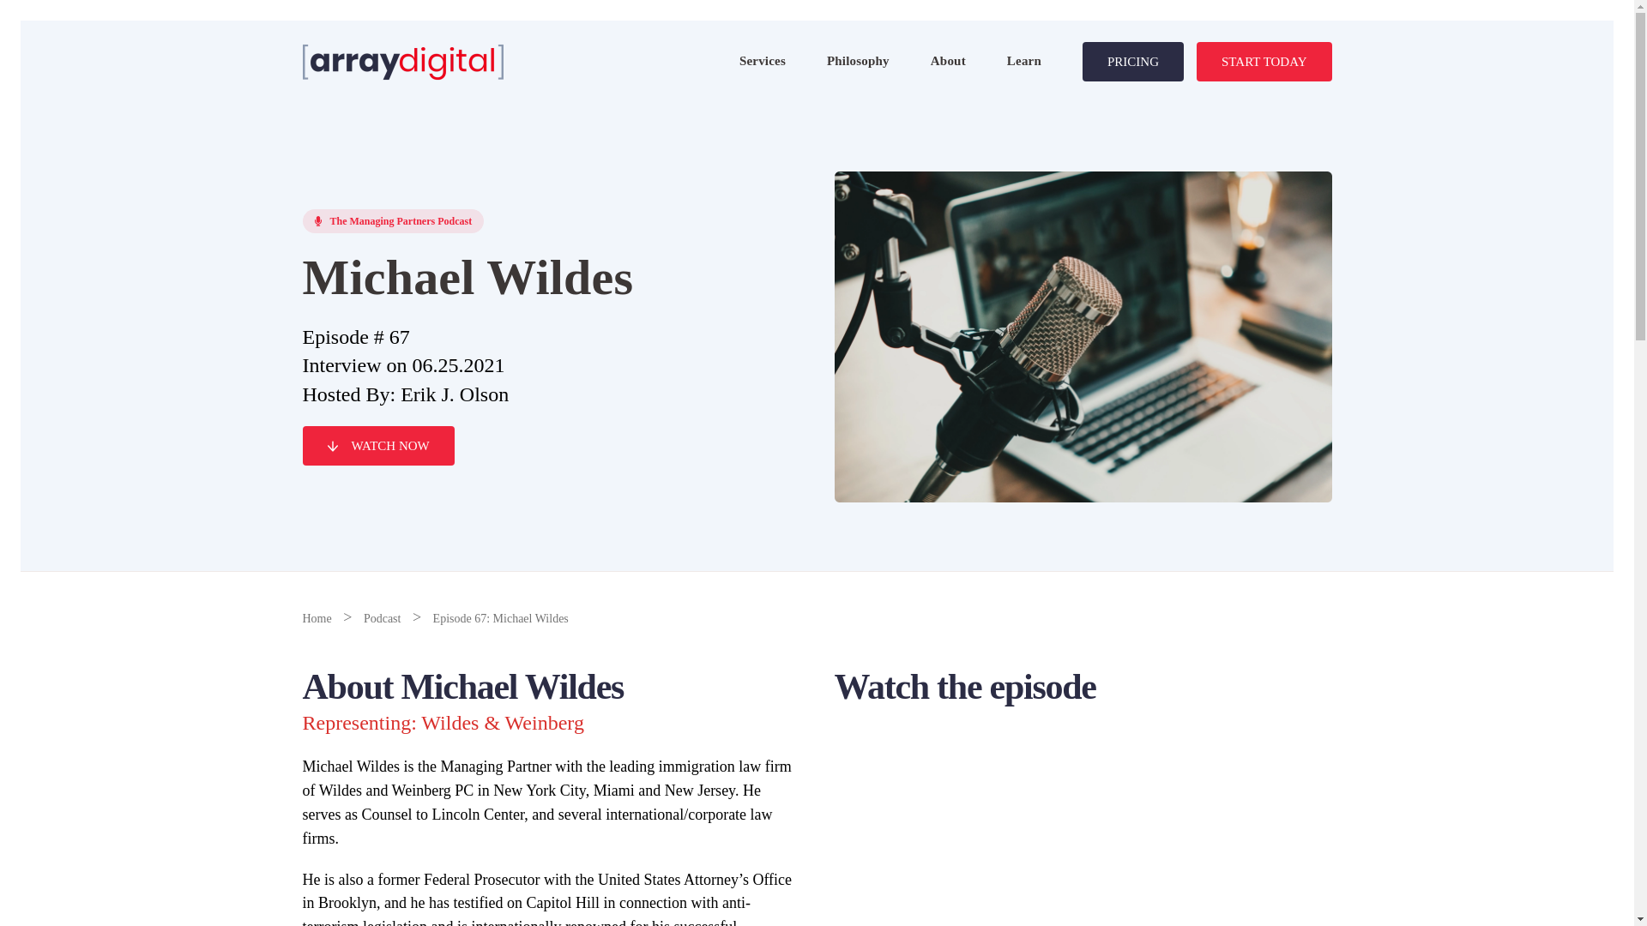  What do you see at coordinates (377, 446) in the screenshot?
I see `WATCH NOW` at bounding box center [377, 446].